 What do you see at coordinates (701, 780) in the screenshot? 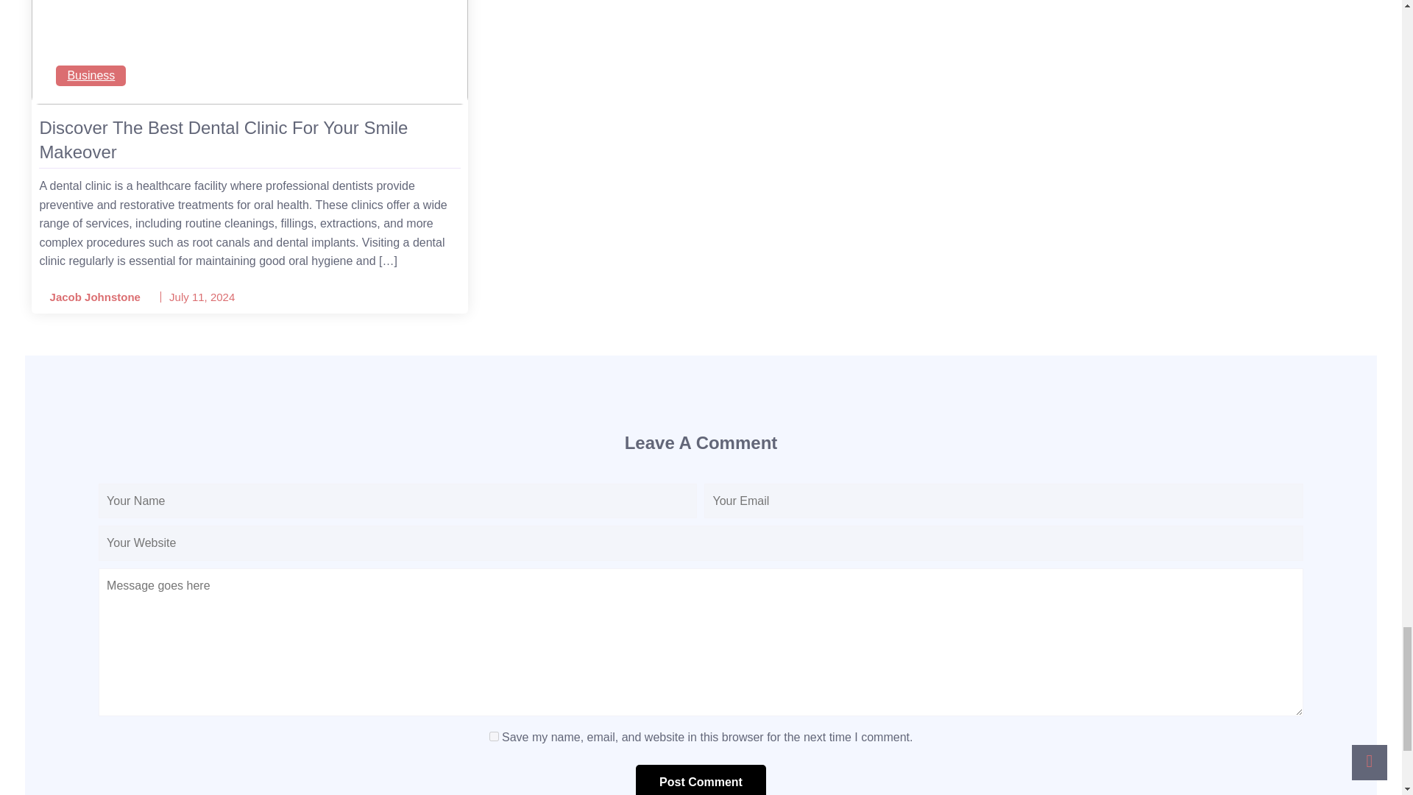
I see `Post Comment` at bounding box center [701, 780].